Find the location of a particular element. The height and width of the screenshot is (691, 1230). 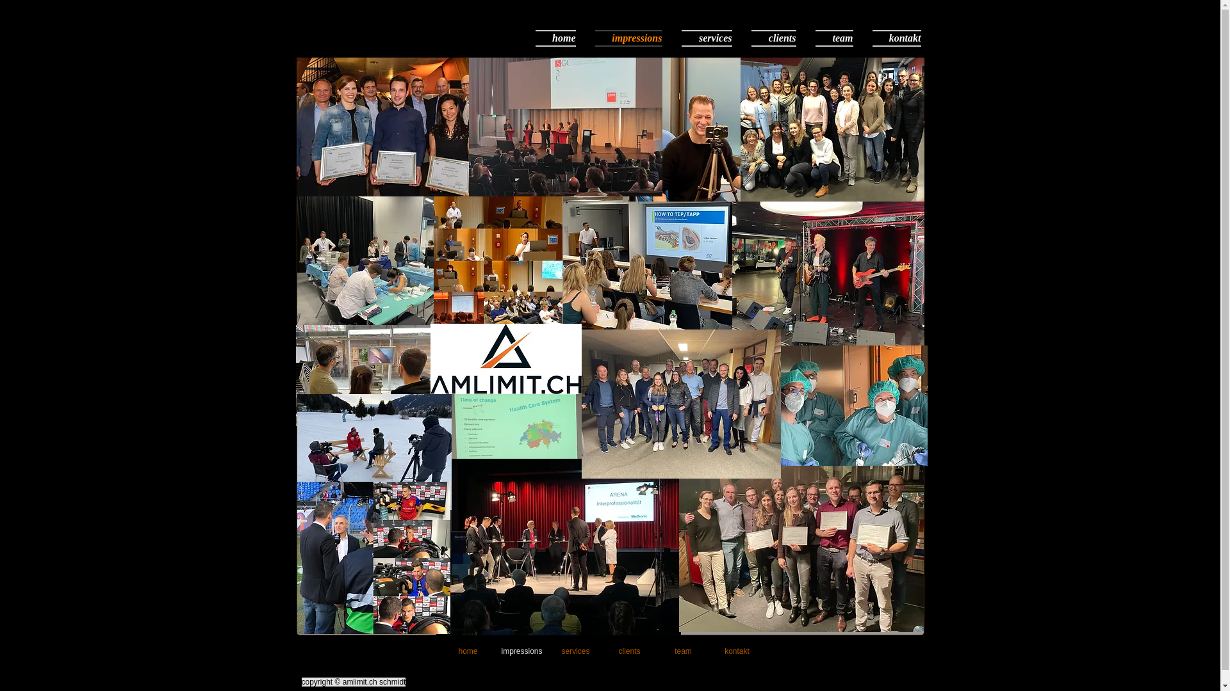

IMG_5011.jpeg is located at coordinates (491, 457).